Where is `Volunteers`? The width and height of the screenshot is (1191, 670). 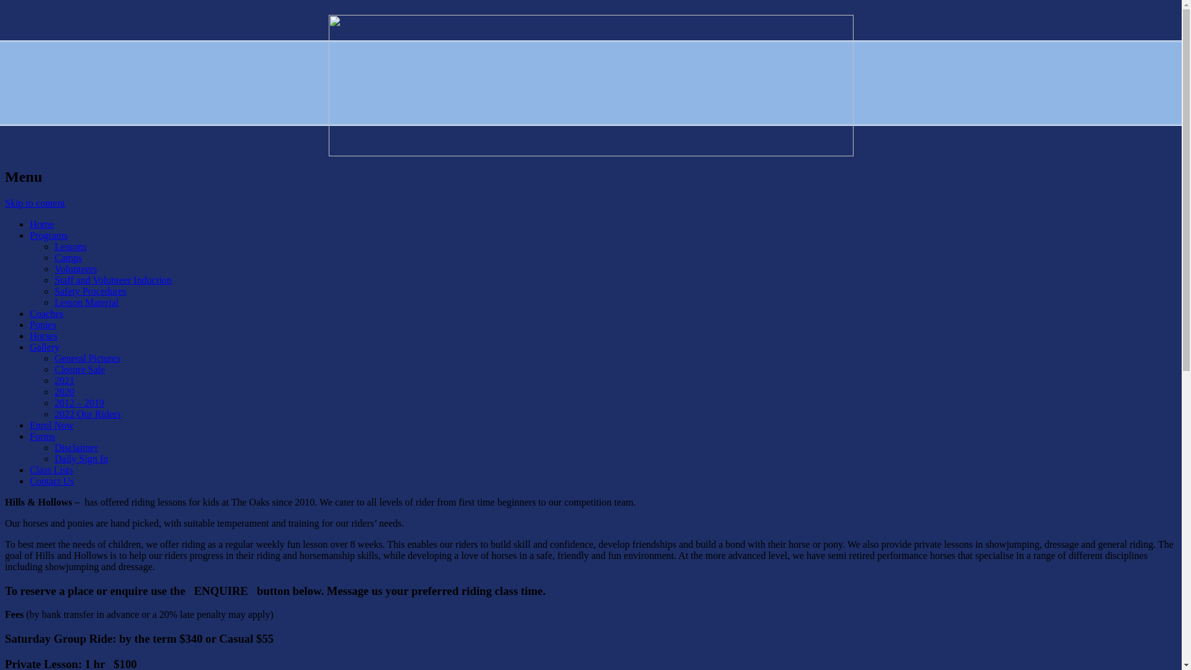 Volunteers is located at coordinates (76, 269).